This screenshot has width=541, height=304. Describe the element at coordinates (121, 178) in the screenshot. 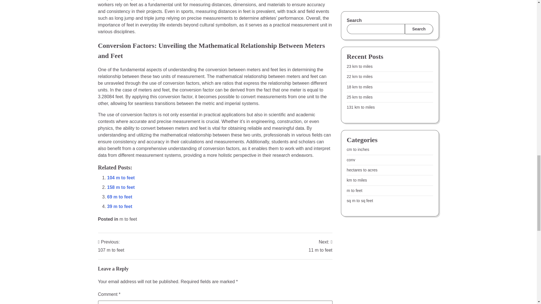

I see `104 m to feet` at that location.